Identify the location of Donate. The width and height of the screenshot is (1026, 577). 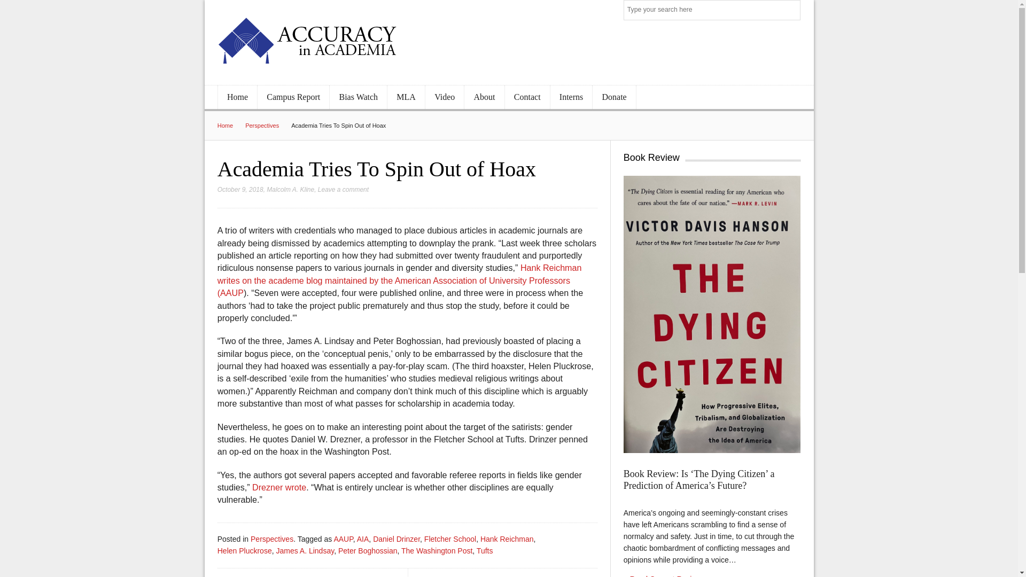
(613, 97).